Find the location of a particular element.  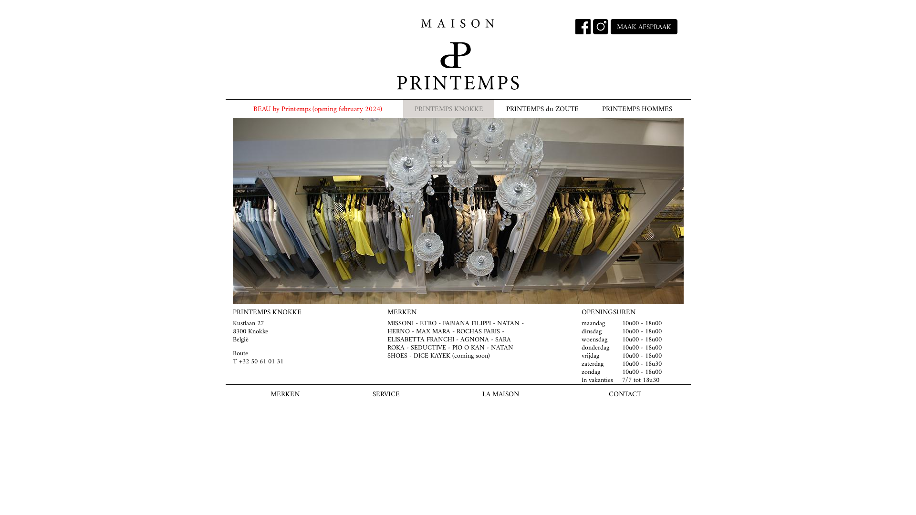

Overslaan en naar de inhoud gaan is located at coordinates (0, 0).